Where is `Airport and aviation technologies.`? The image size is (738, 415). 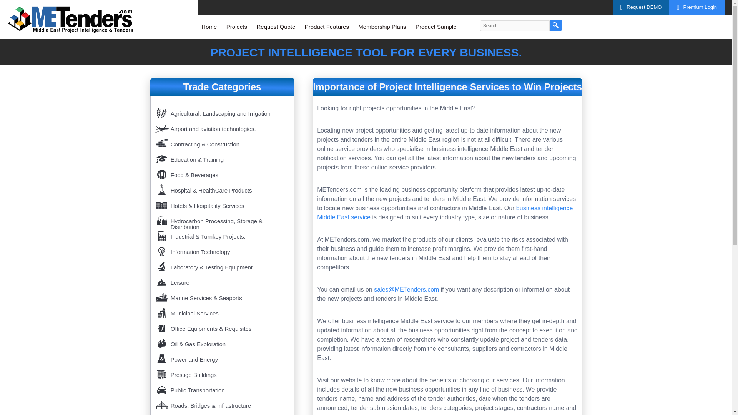
Airport and aviation technologies. is located at coordinates (222, 127).